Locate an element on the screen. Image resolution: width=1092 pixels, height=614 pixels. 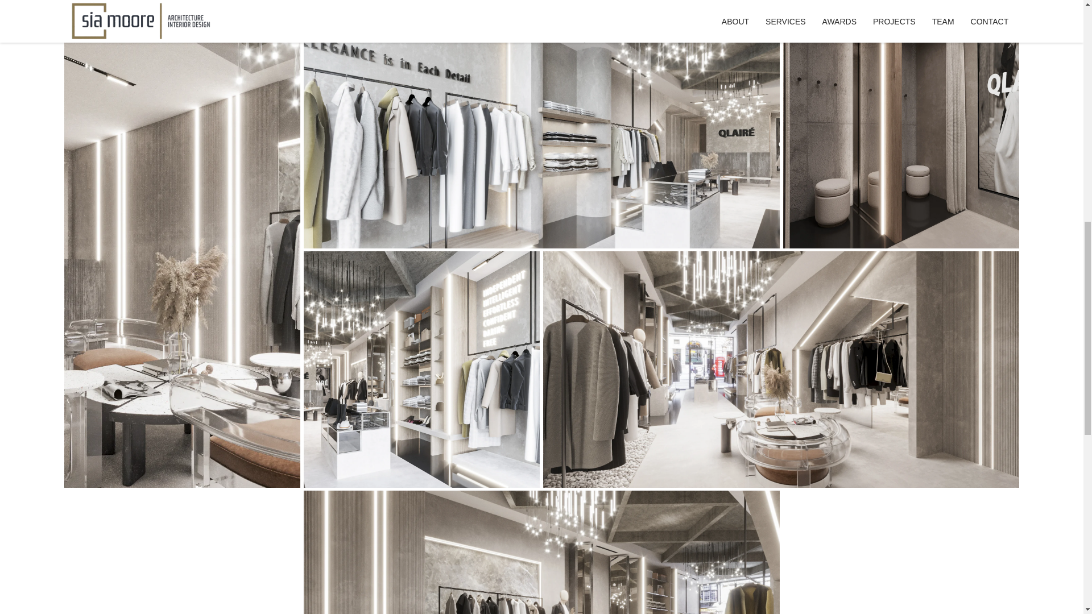
6 is located at coordinates (518, 547).